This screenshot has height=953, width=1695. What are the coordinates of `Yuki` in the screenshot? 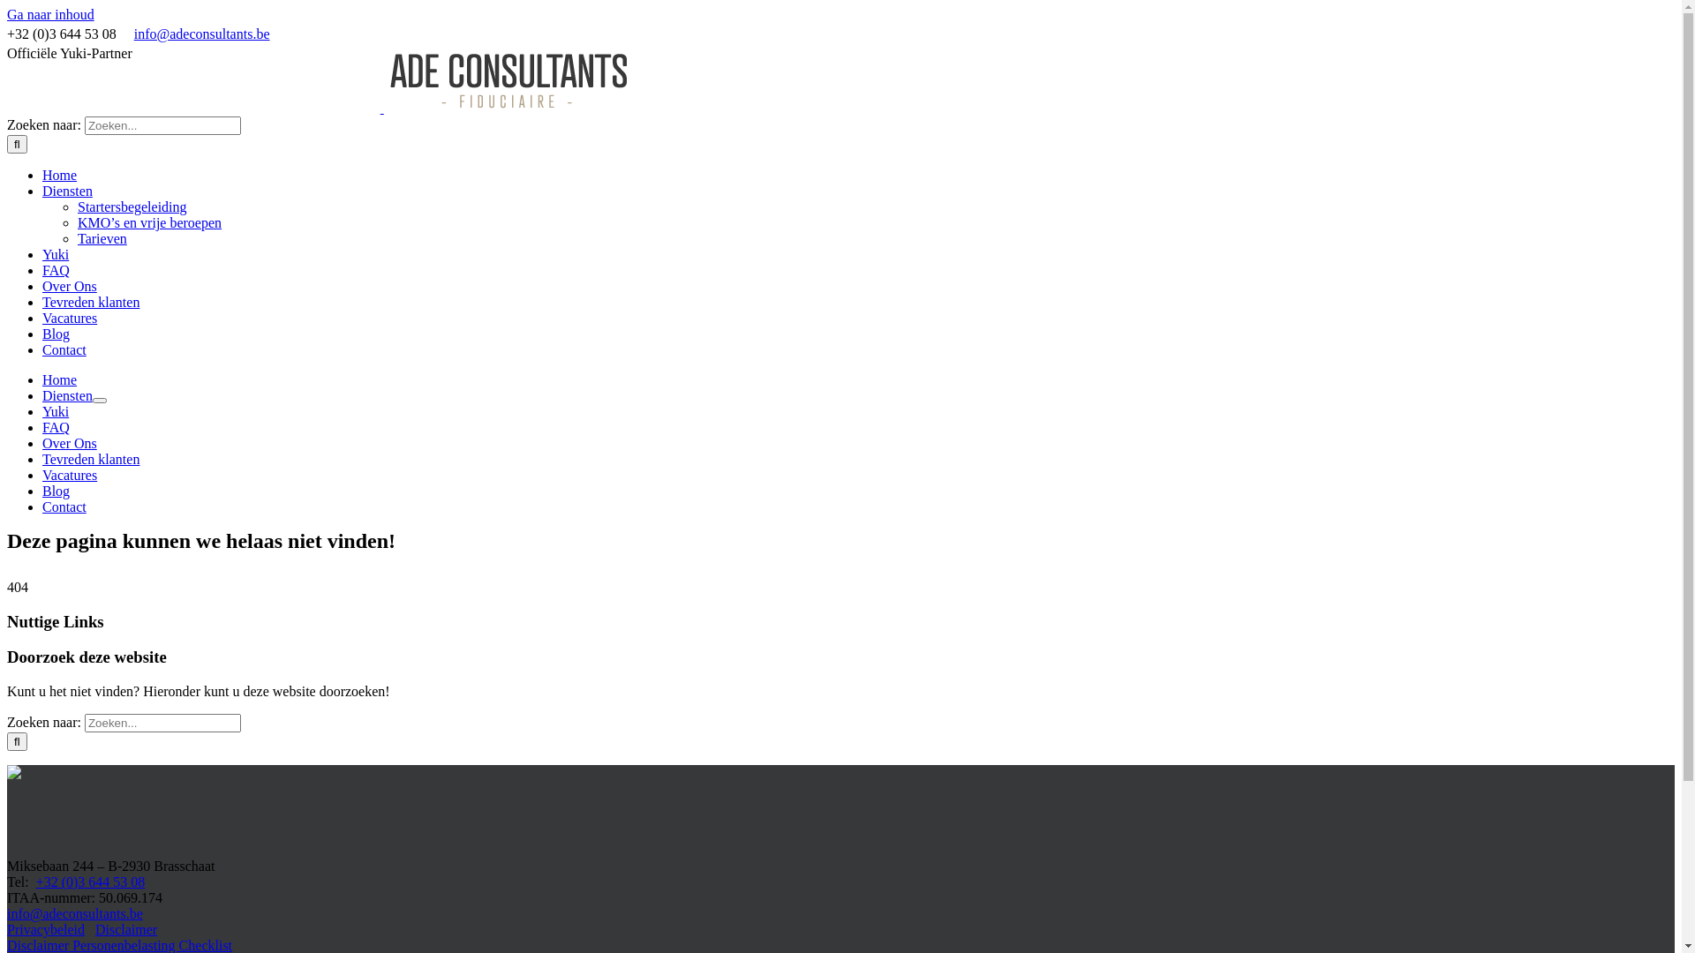 It's located at (56, 411).